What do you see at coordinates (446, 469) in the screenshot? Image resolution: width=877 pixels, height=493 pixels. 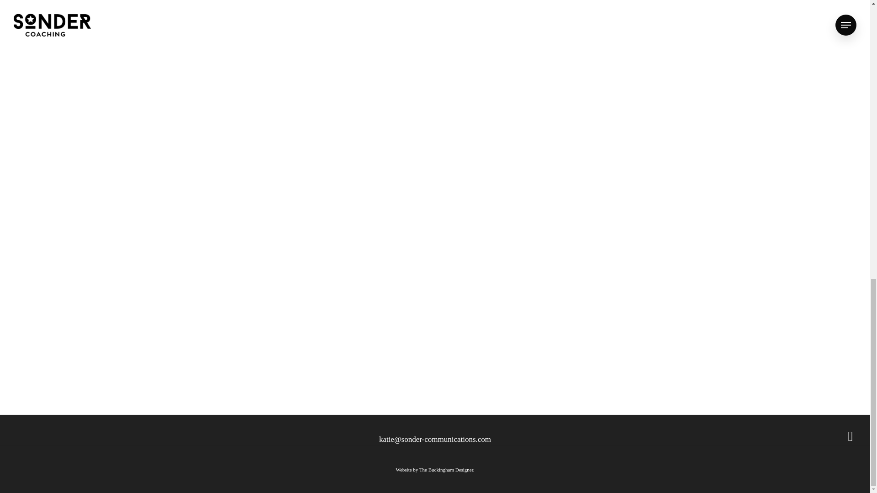 I see `The Buckingham Designer` at bounding box center [446, 469].